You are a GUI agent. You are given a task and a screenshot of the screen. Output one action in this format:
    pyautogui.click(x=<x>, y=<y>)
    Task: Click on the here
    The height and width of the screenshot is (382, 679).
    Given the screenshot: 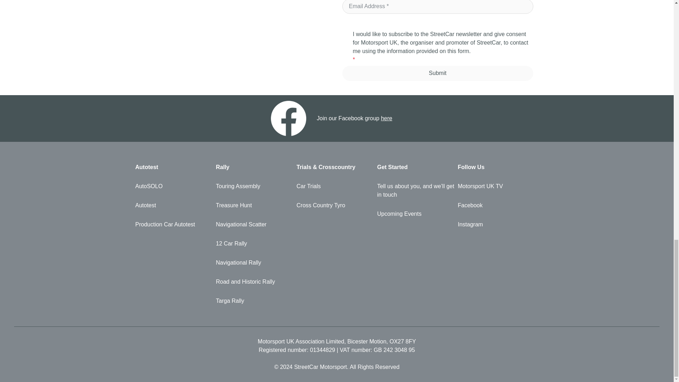 What is the action you would take?
    pyautogui.click(x=387, y=118)
    